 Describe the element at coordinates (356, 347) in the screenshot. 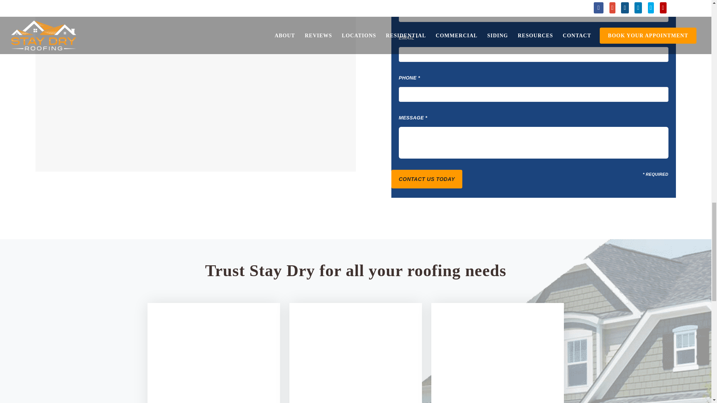

I see `Roof Replacement Indianapolis` at that location.